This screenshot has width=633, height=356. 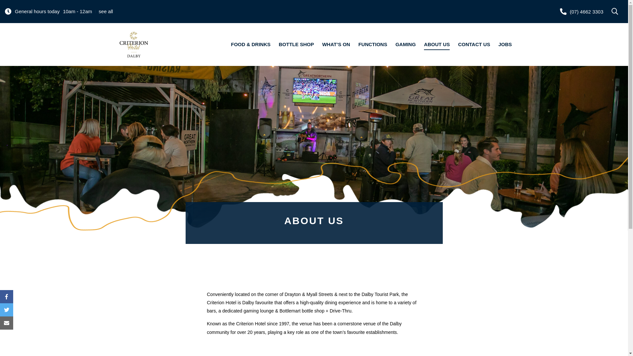 I want to click on GAMING, so click(x=406, y=46).